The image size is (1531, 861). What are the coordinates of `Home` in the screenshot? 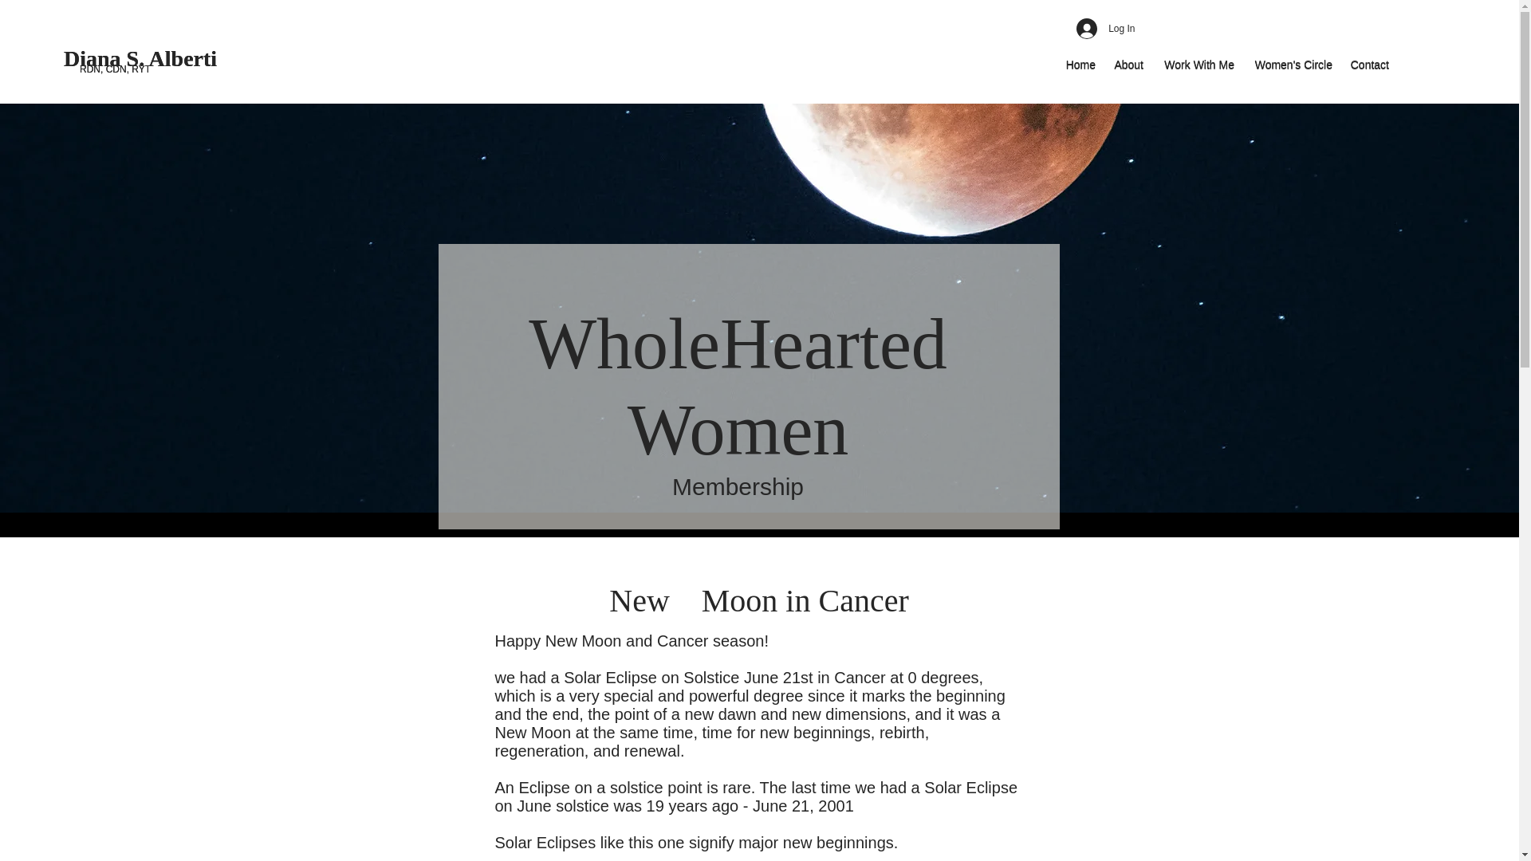 It's located at (1080, 64).